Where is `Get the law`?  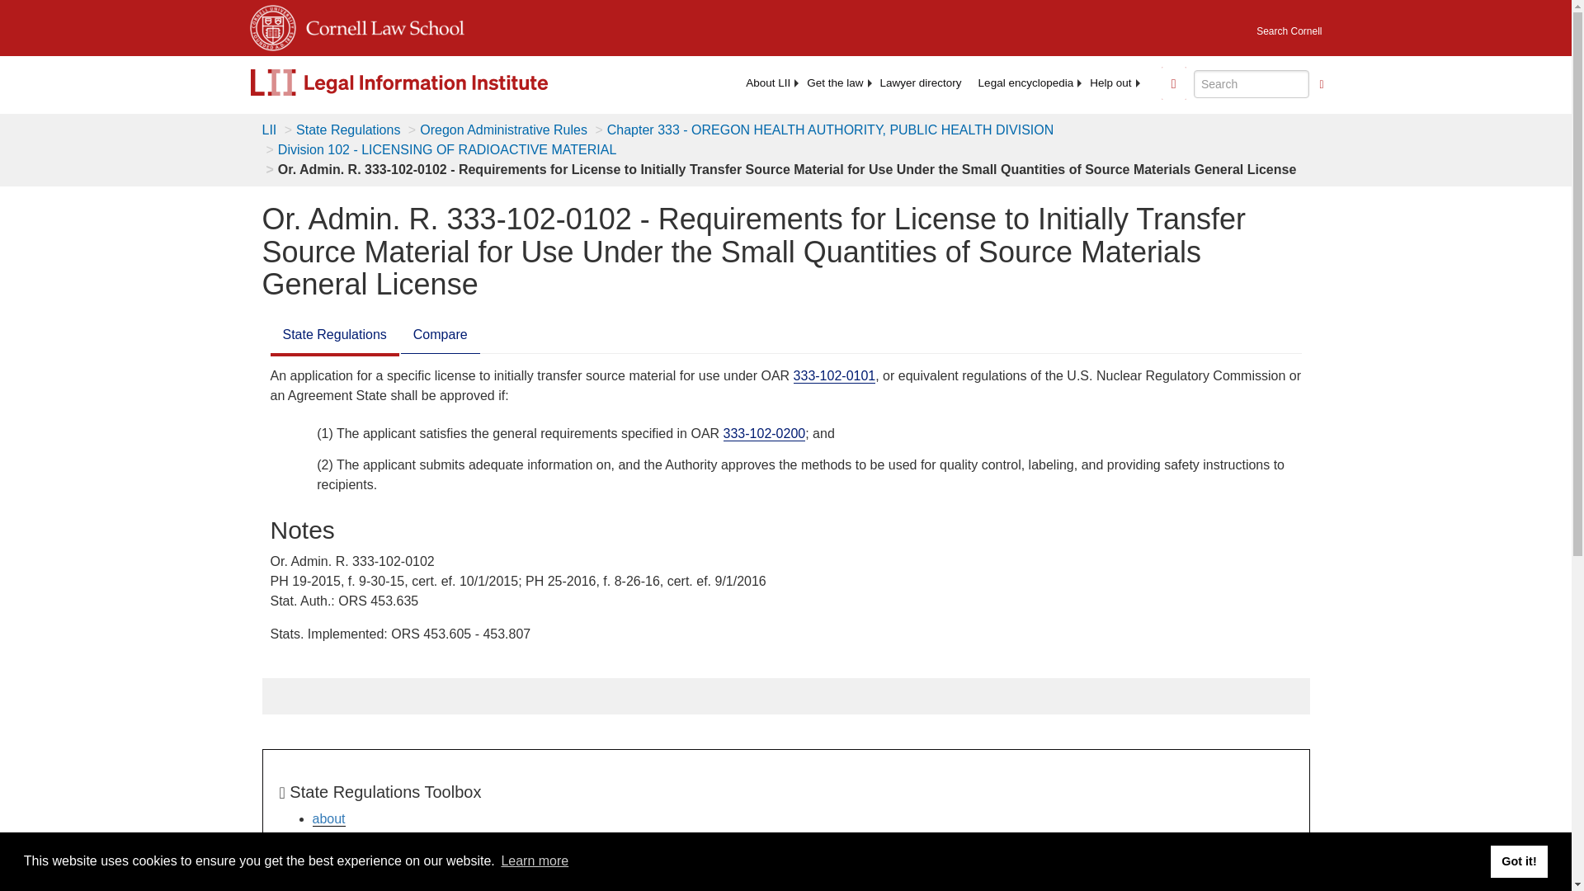
Get the law is located at coordinates (835, 82).